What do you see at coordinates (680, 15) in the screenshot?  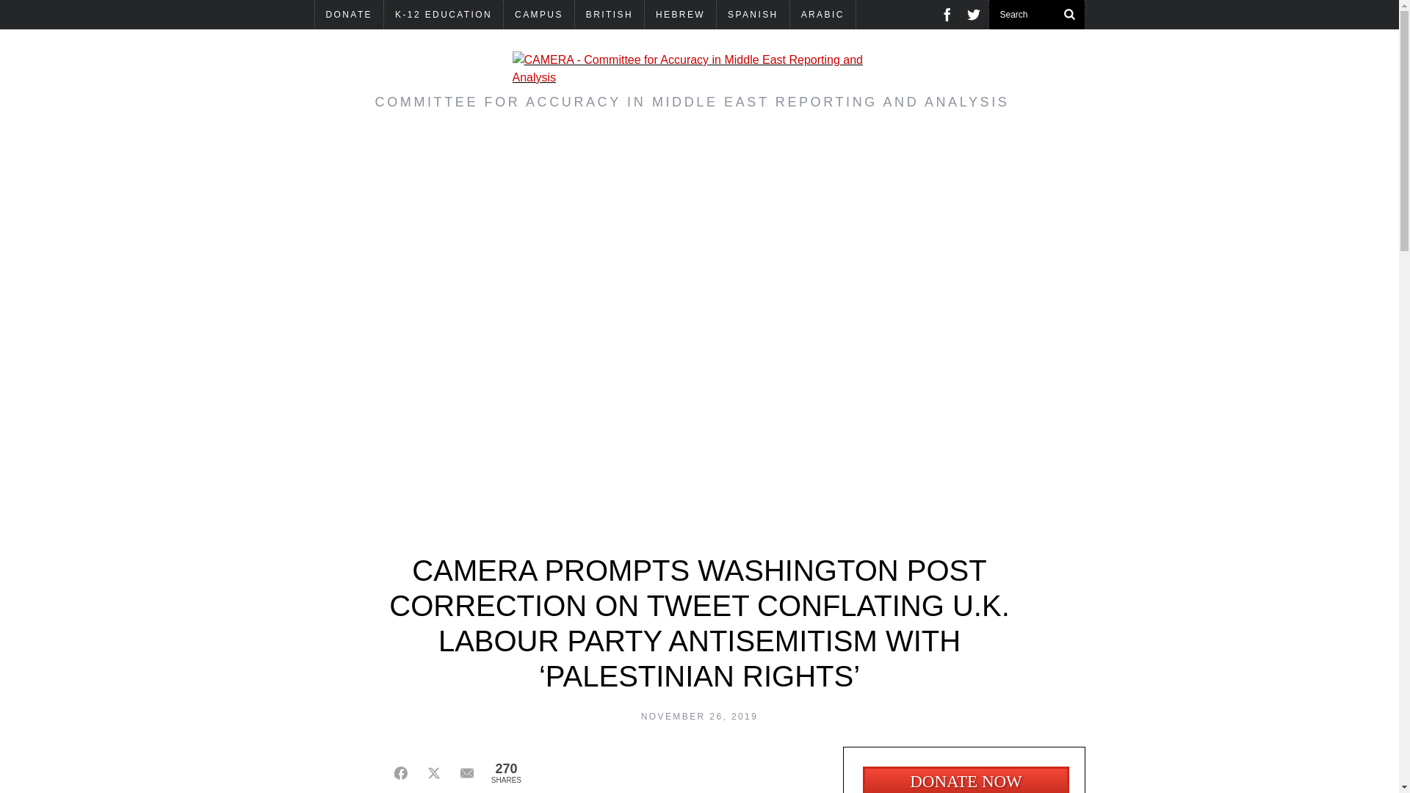 I see `HEBREW` at bounding box center [680, 15].